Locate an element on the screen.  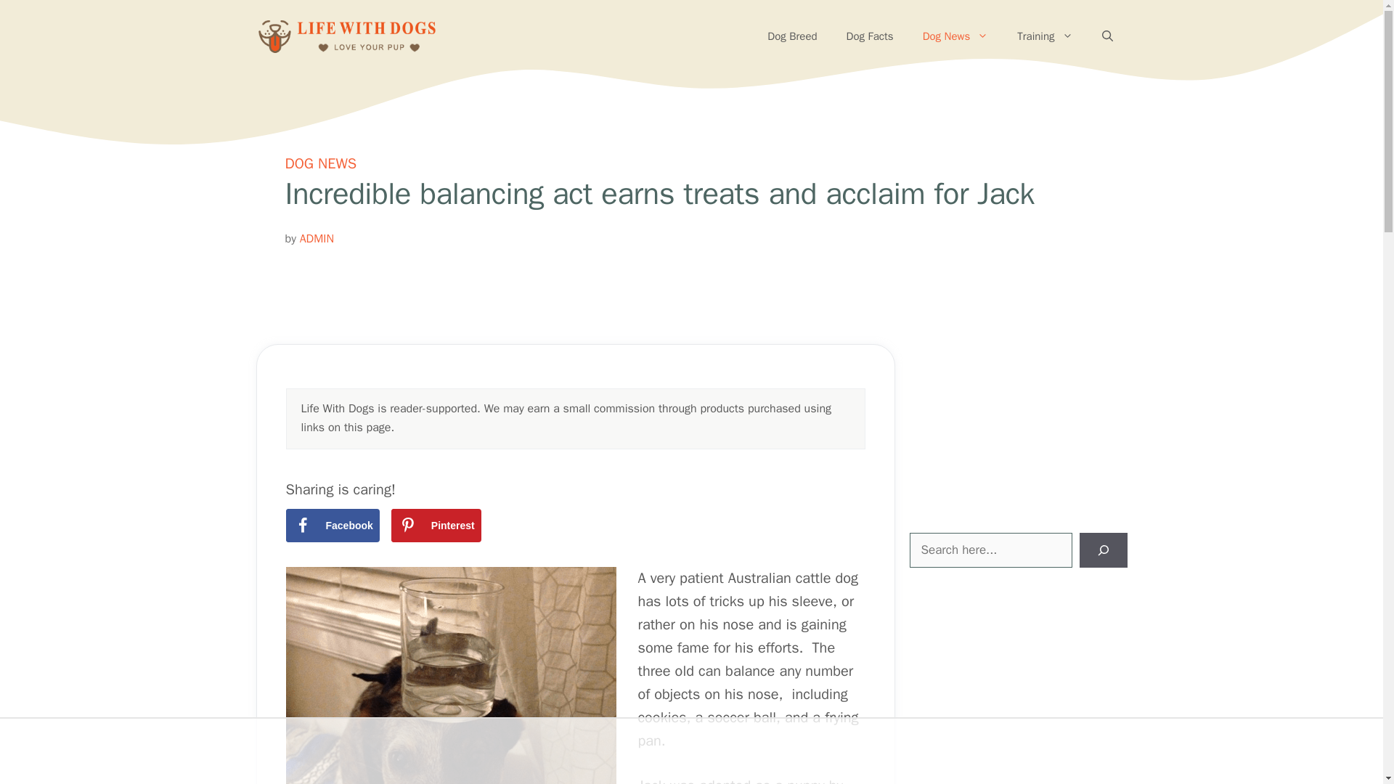
ADMIN is located at coordinates (317, 238).